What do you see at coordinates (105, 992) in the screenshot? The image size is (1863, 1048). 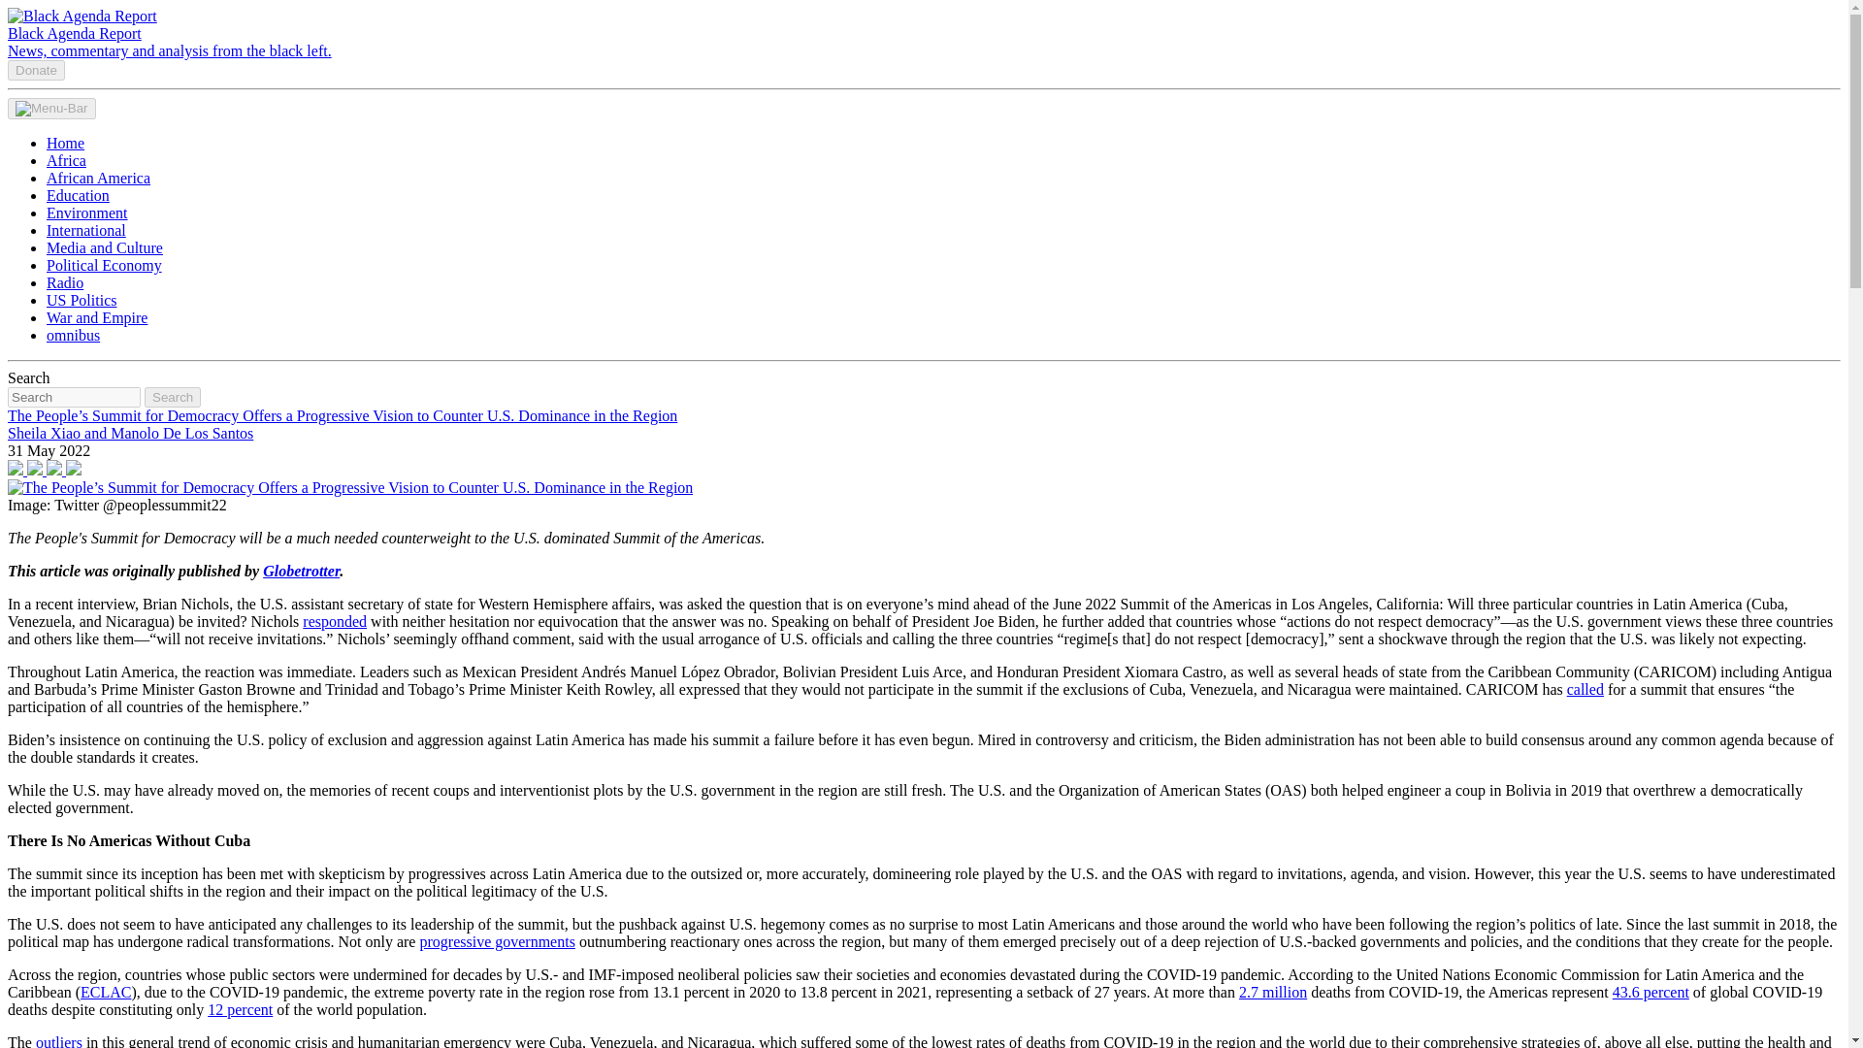 I see `ECLAC` at bounding box center [105, 992].